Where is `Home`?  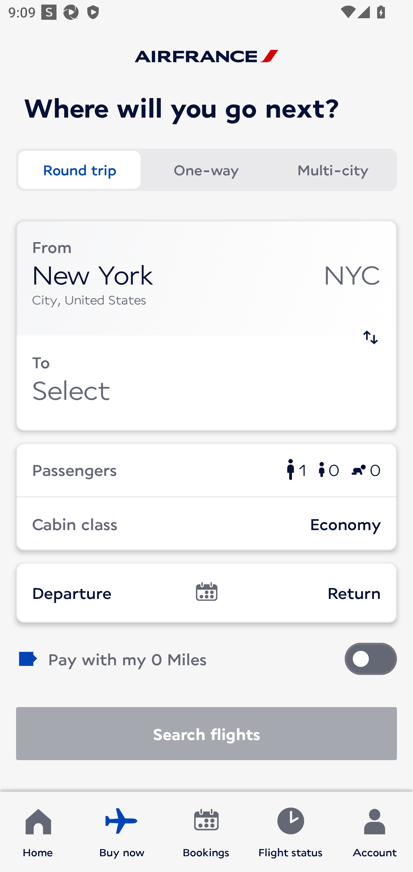
Home is located at coordinates (38, 832).